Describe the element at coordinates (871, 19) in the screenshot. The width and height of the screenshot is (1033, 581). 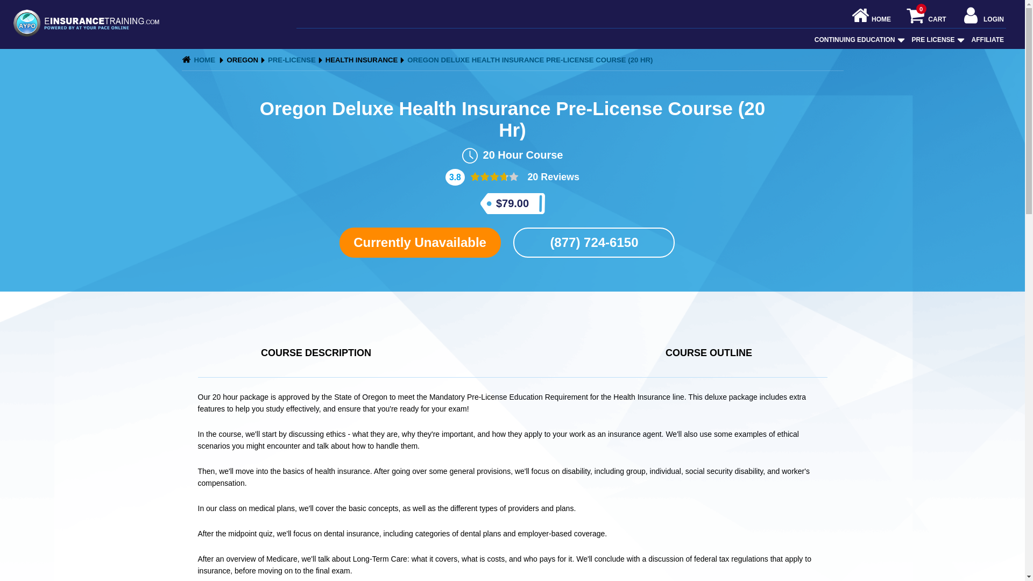
I see `HOME` at that location.